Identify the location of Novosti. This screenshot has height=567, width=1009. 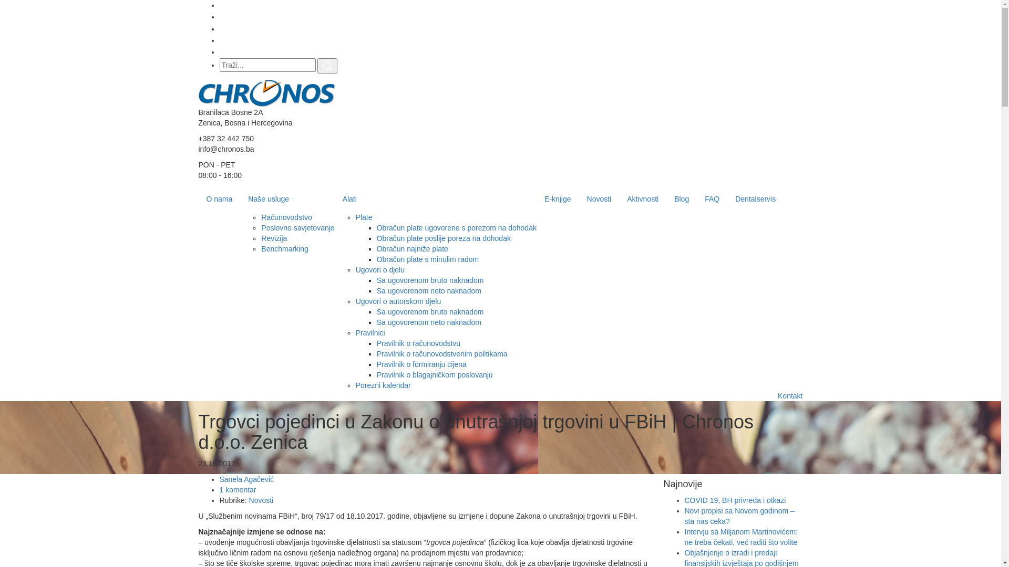
(262, 500).